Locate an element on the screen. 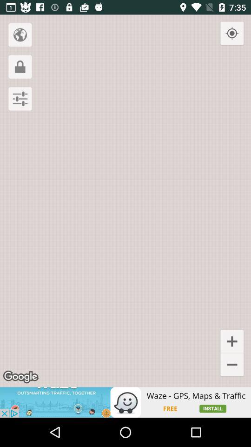 The width and height of the screenshot is (251, 447). advertisement is located at coordinates (125, 402).